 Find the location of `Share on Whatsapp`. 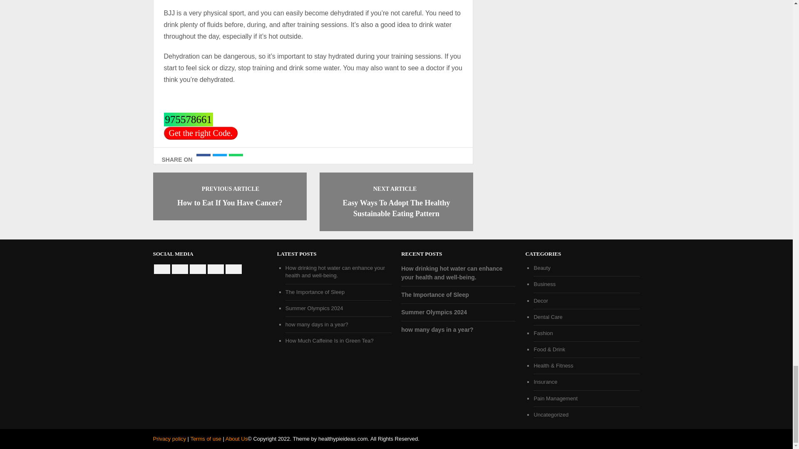

Share on Whatsapp is located at coordinates (236, 155).